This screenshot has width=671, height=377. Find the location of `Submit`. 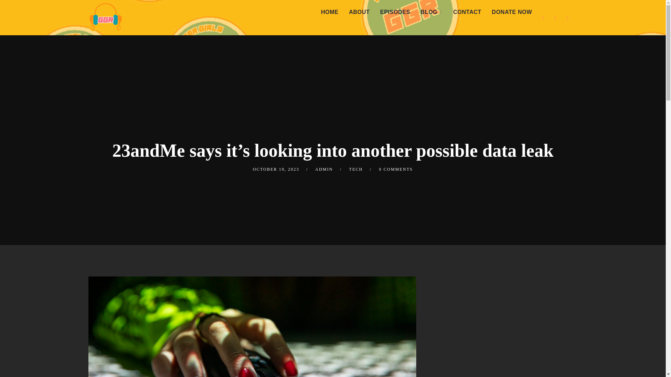

Submit is located at coordinates (15, 10).